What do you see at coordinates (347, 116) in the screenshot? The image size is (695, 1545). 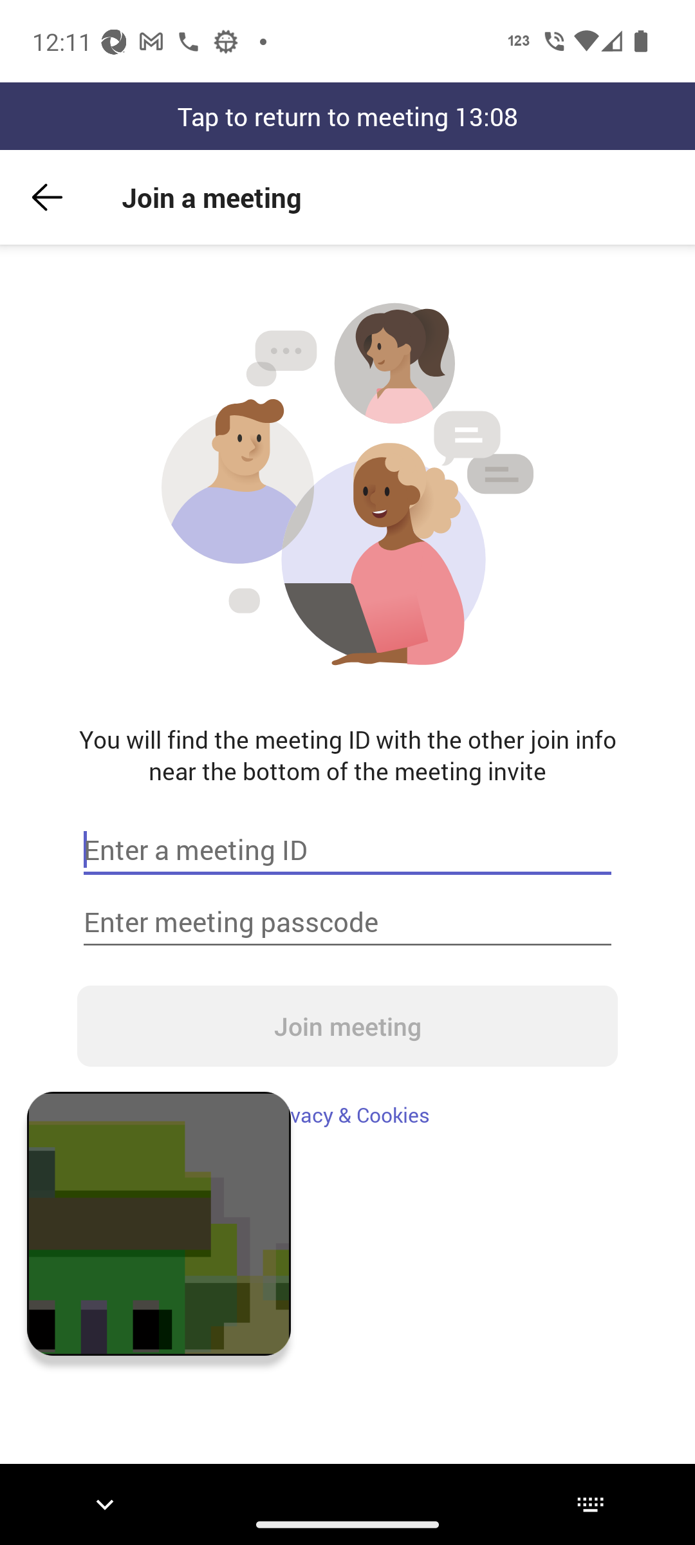 I see `Tap to return to meeting 13:08` at bounding box center [347, 116].